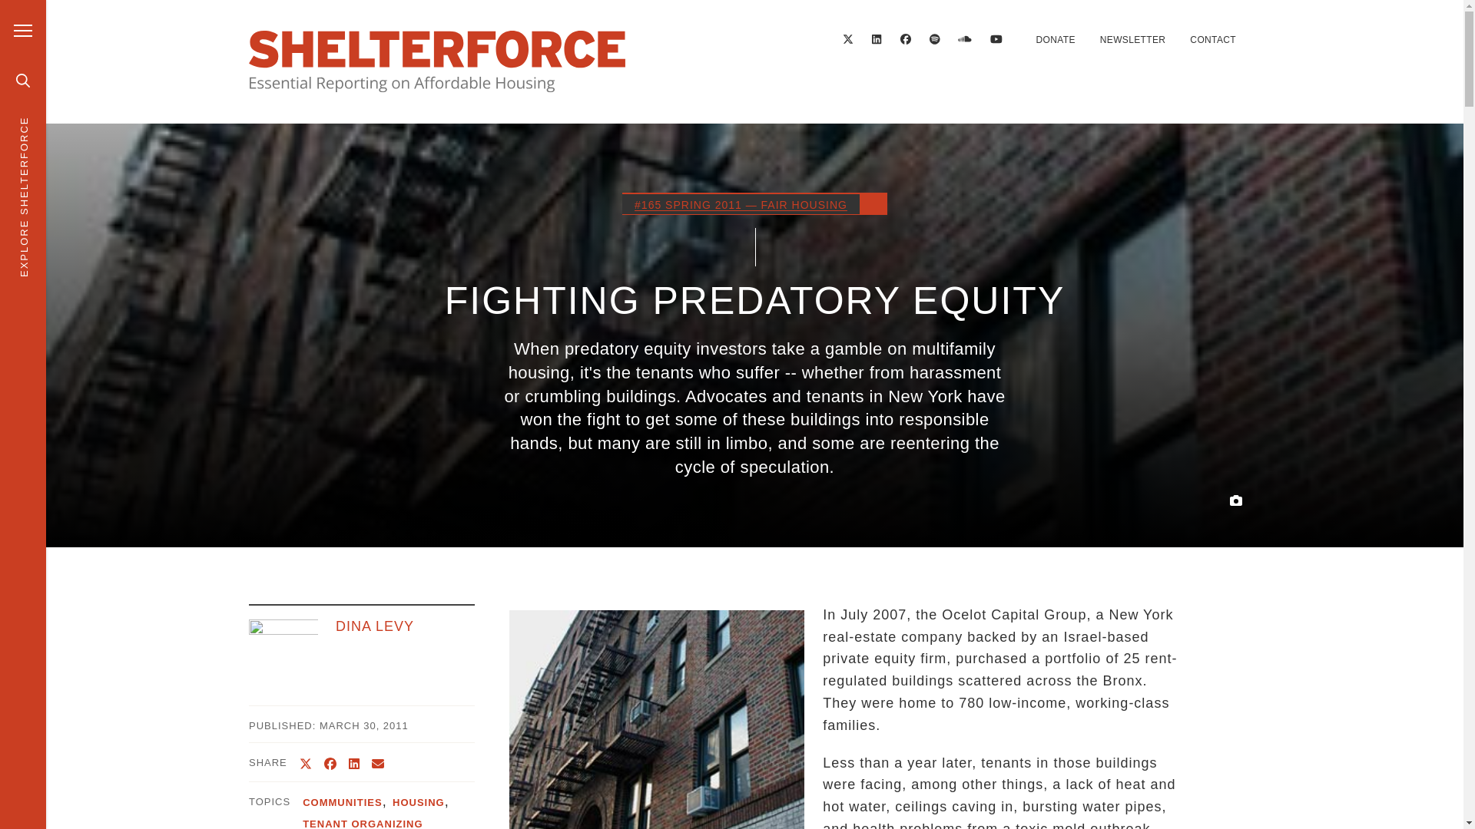 The height and width of the screenshot is (829, 1475). Describe the element at coordinates (330, 764) in the screenshot. I see `Share Via Facebook` at that location.